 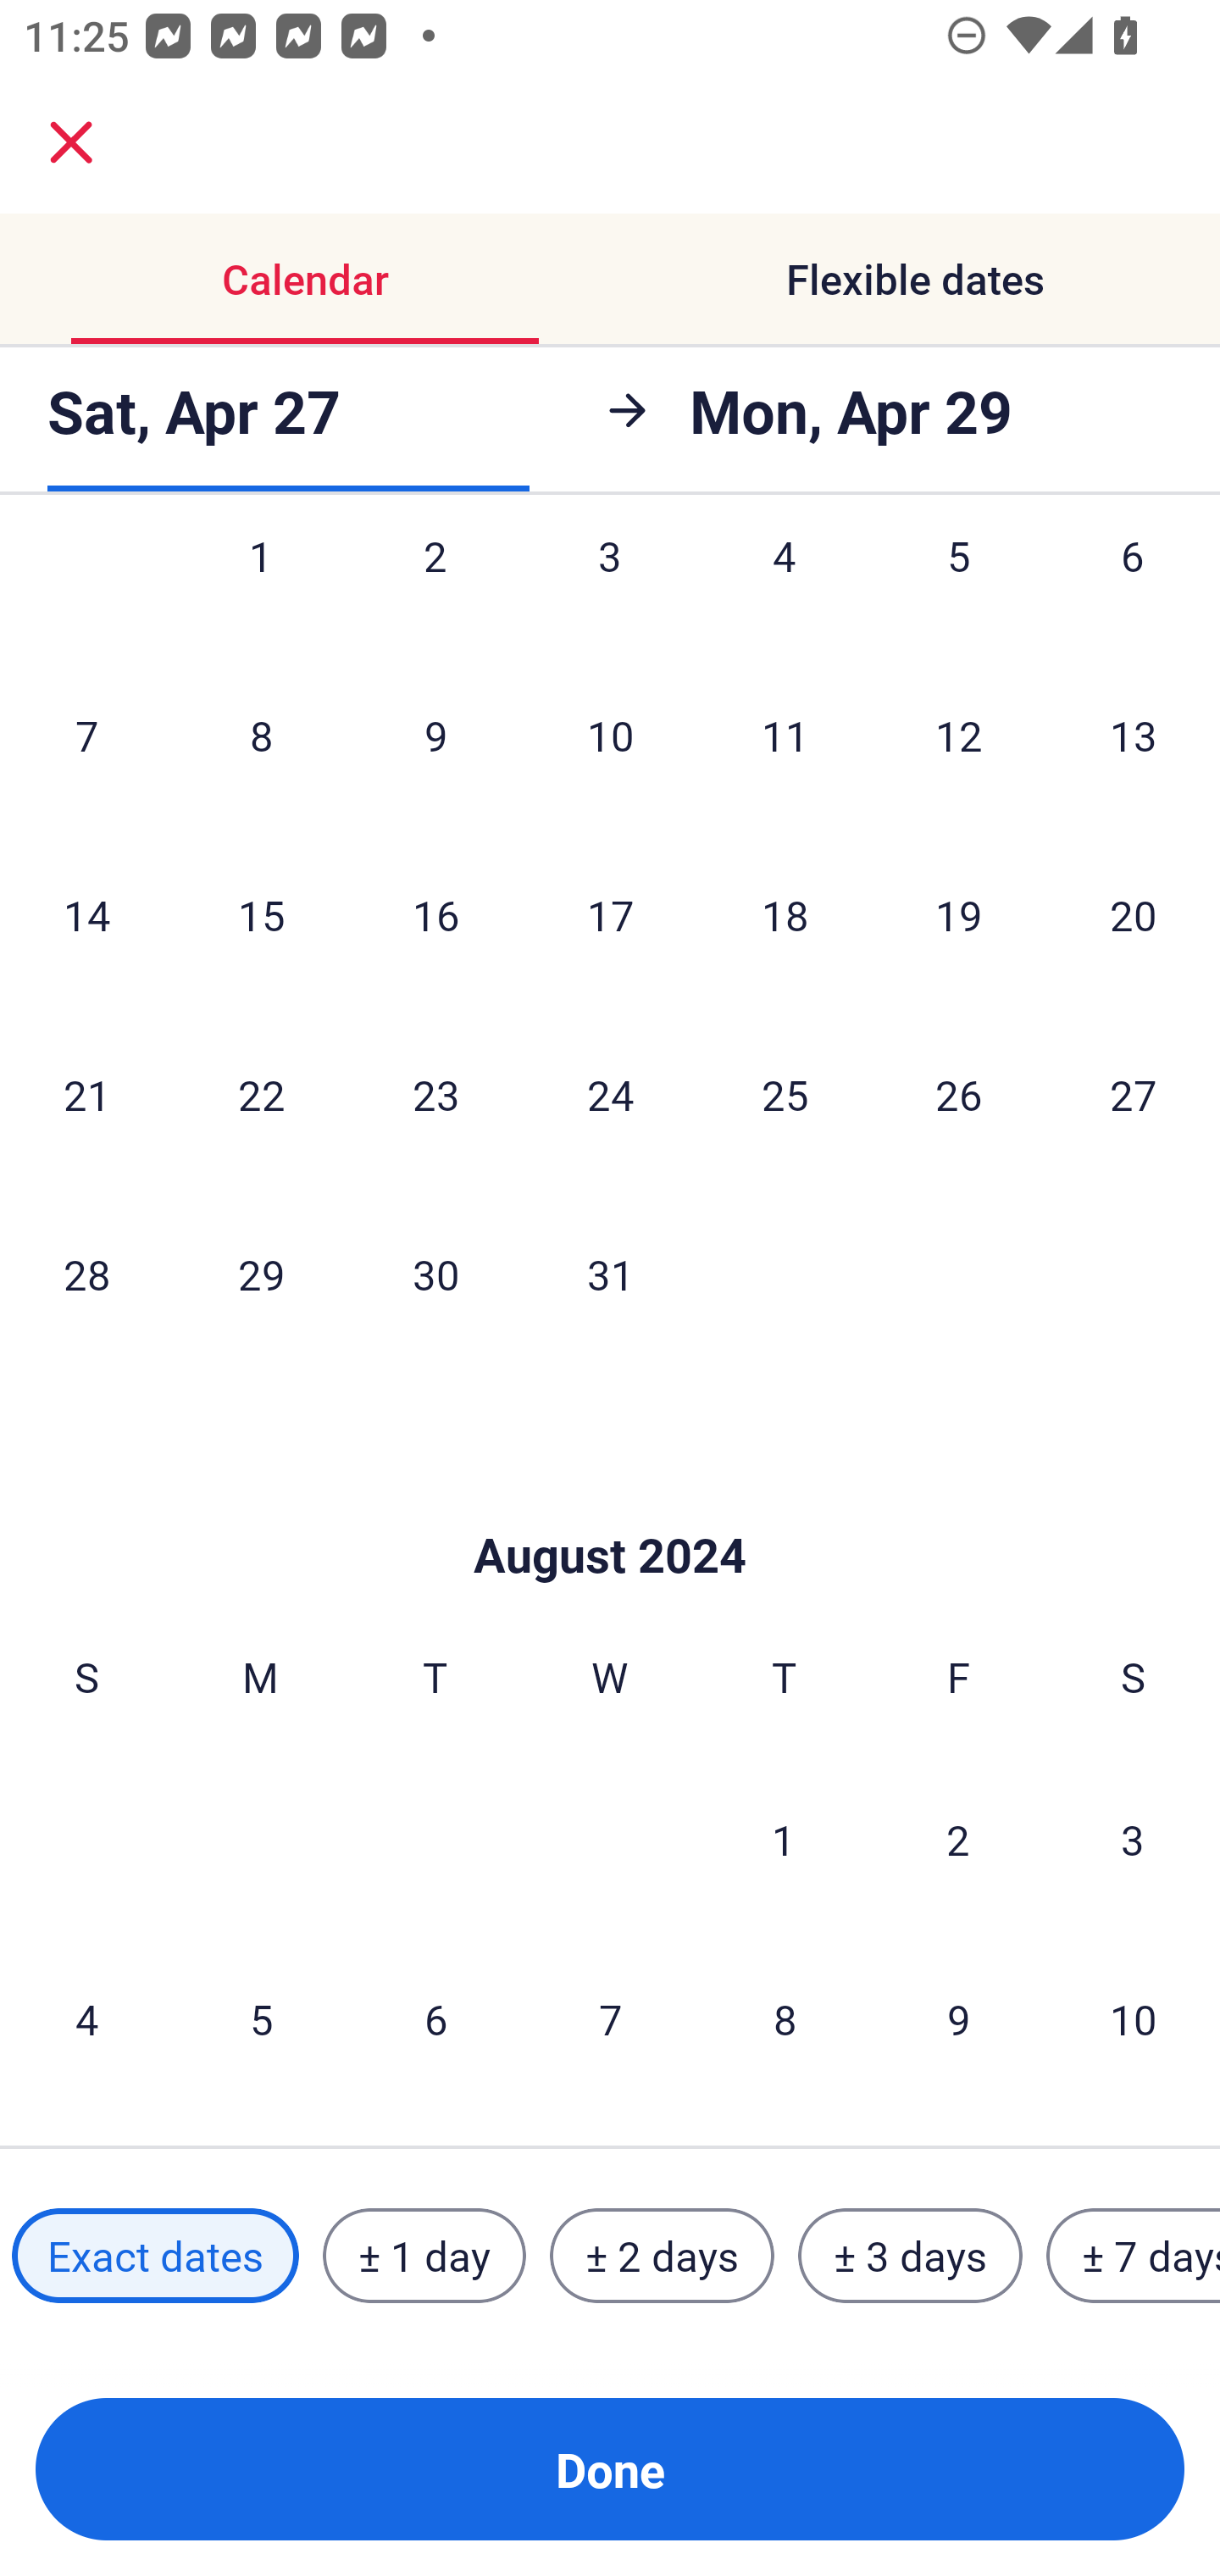 What do you see at coordinates (435, 913) in the screenshot?
I see `16 Tuesday, July 16, 2024` at bounding box center [435, 913].